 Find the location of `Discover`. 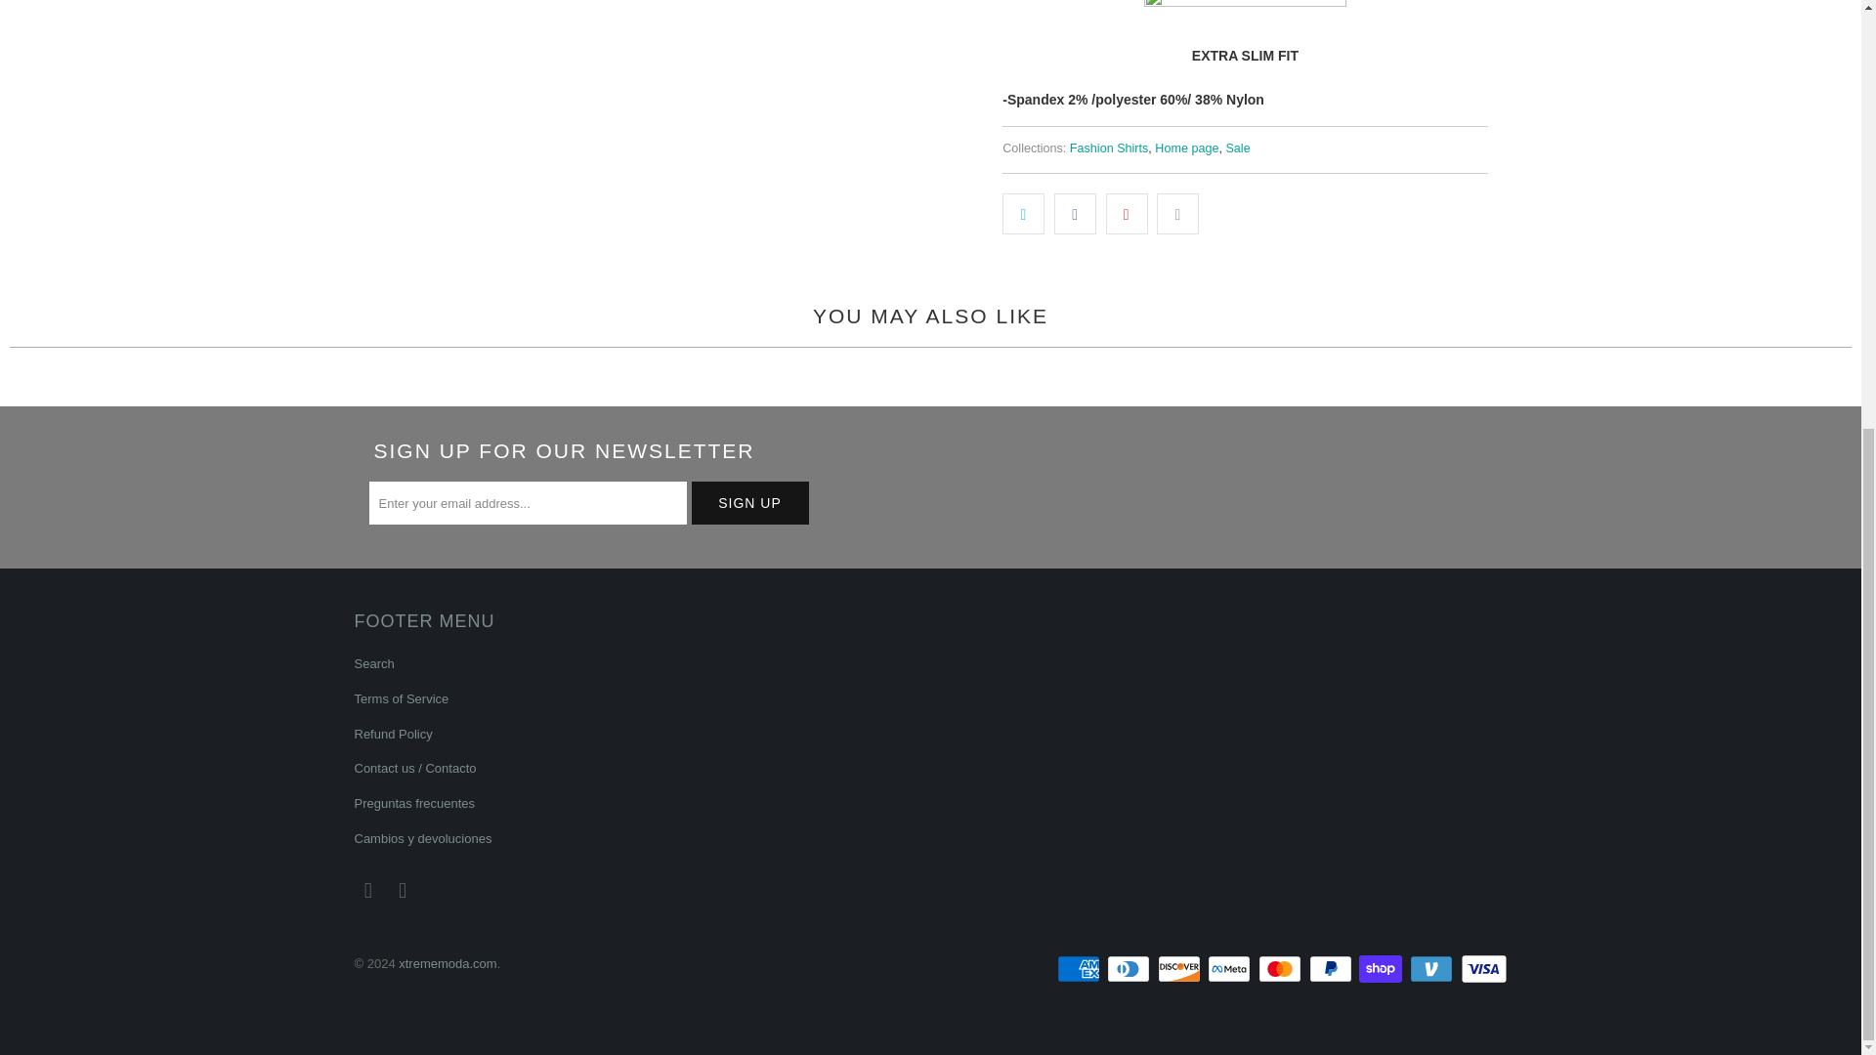

Discover is located at coordinates (1180, 969).